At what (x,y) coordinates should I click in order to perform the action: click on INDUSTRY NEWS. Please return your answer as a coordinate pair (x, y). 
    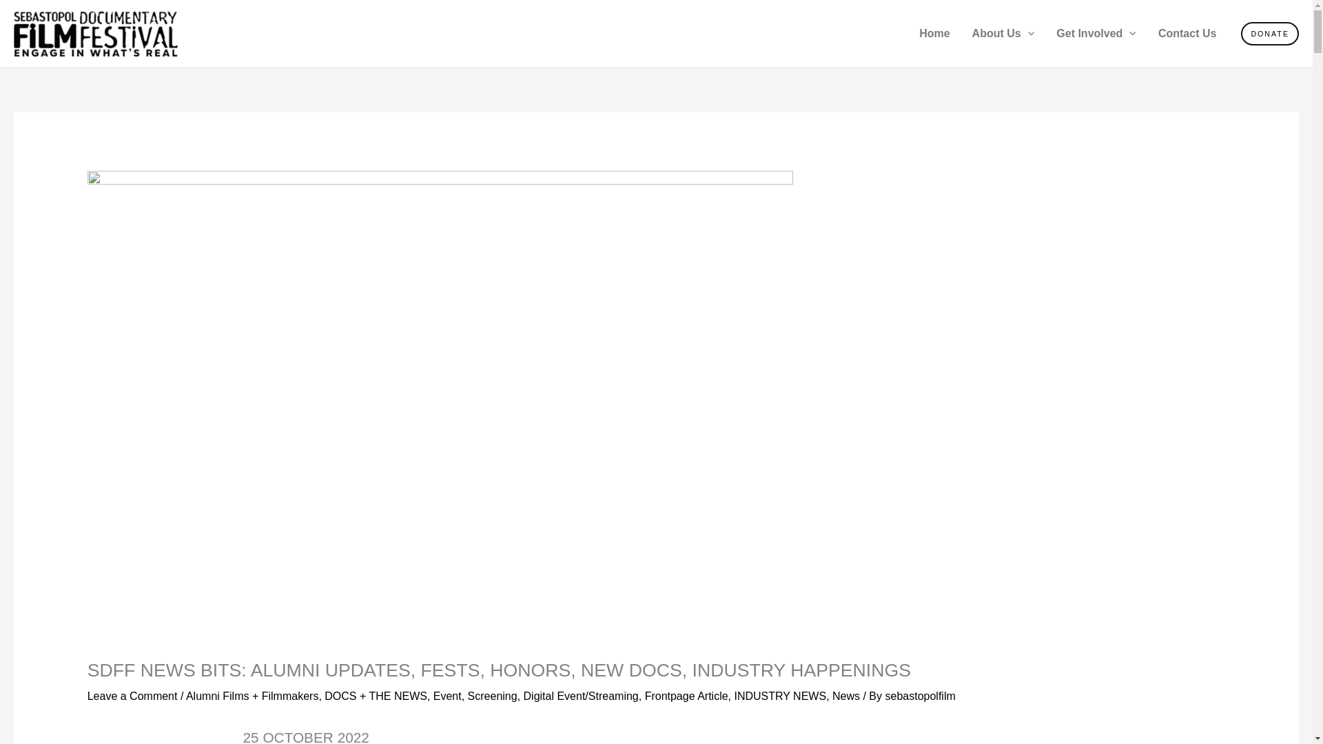
    Looking at the image, I should click on (780, 696).